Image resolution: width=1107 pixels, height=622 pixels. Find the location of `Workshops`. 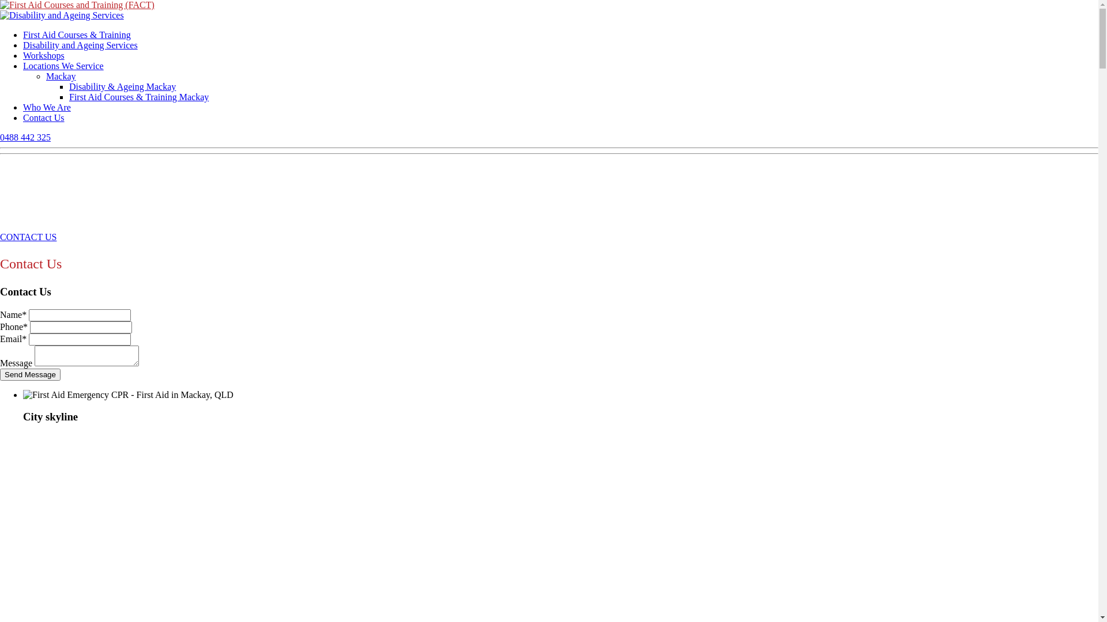

Workshops is located at coordinates (44, 55).